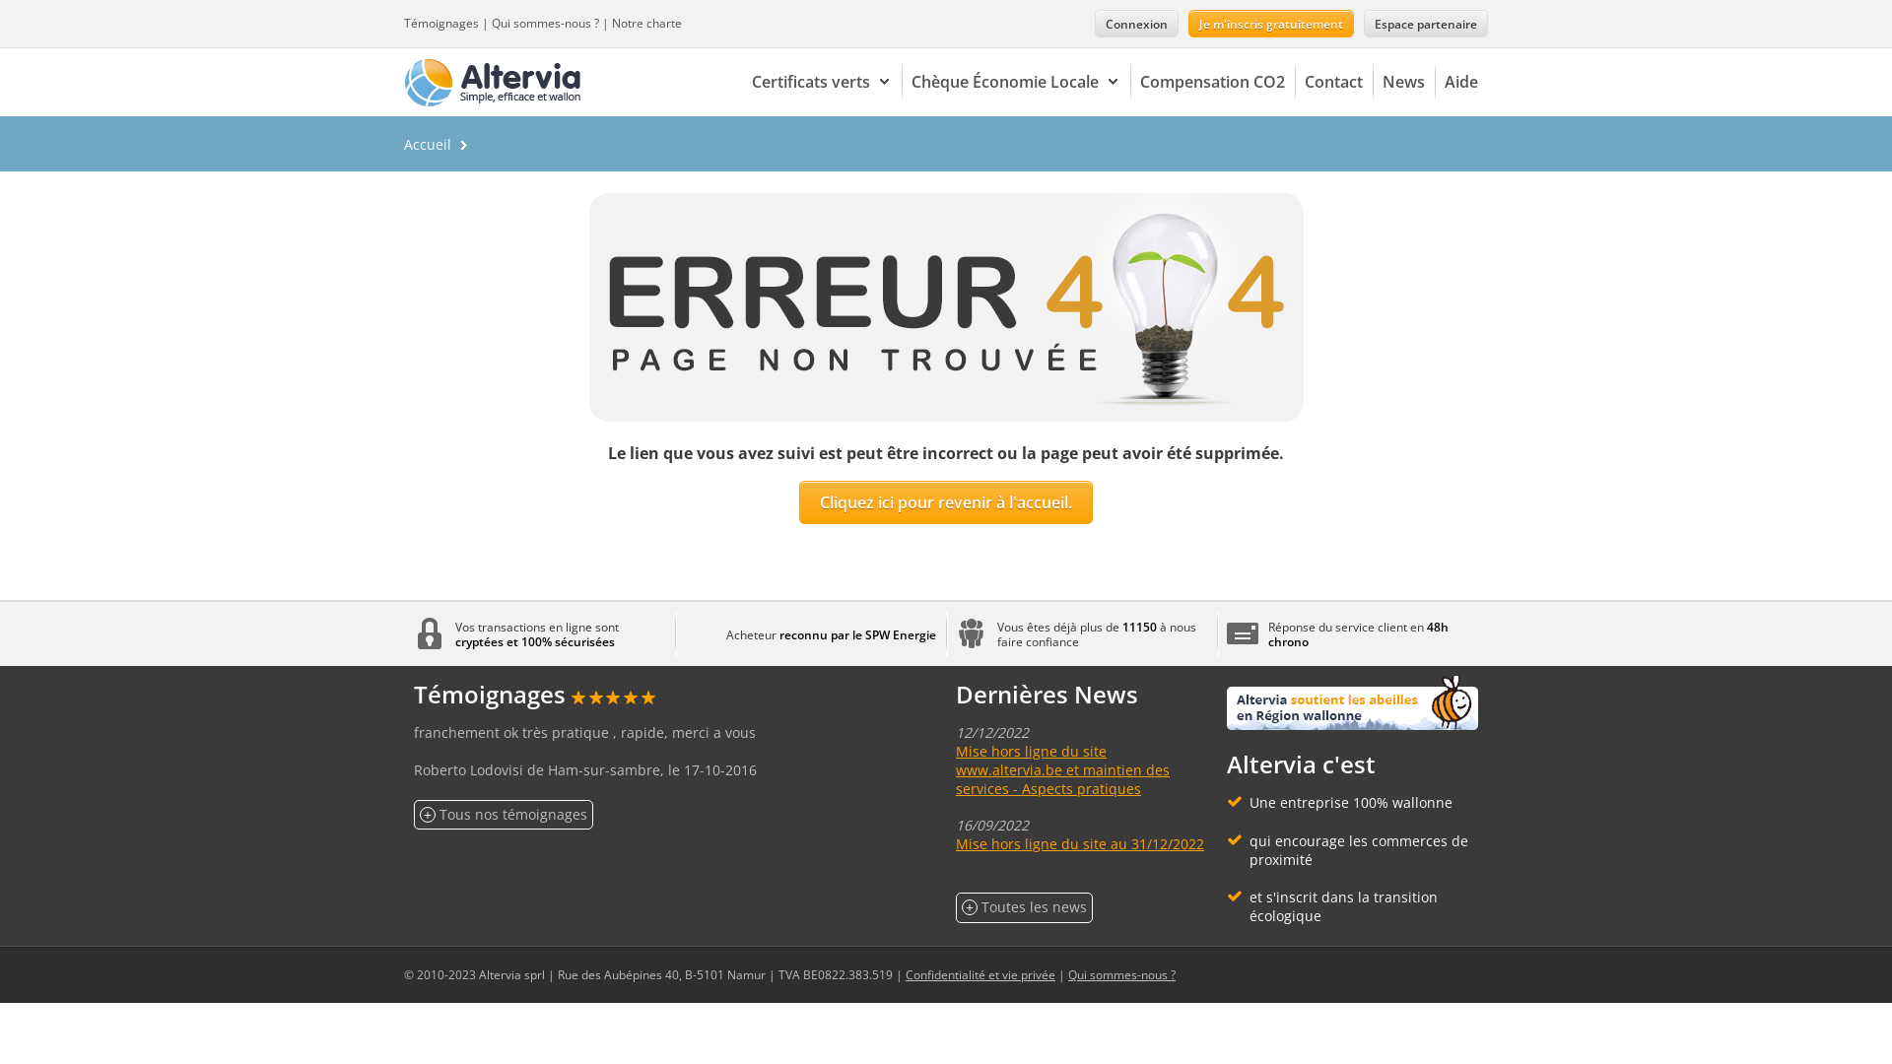 This screenshot has height=1064, width=1892. Describe the element at coordinates (1121, 975) in the screenshot. I see `Qui sommes-nous ?` at that location.